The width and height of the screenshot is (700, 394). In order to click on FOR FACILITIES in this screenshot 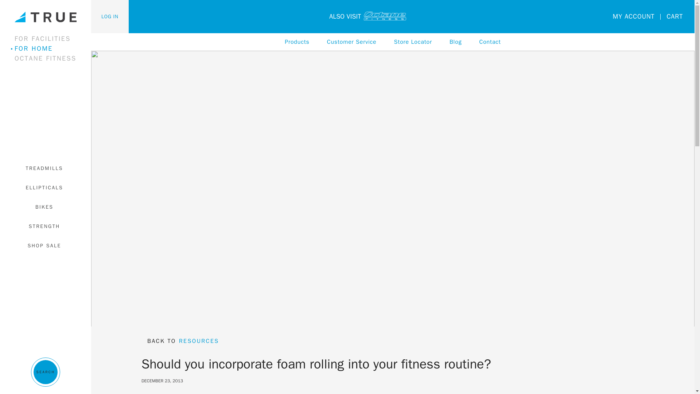, I will do `click(50, 39)`.